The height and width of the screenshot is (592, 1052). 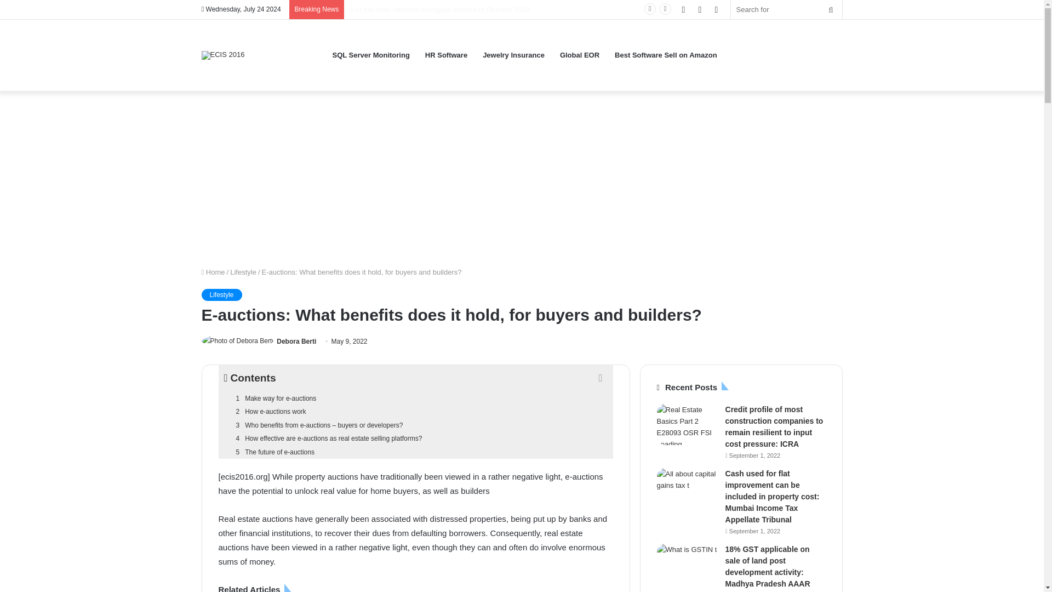 I want to click on Random Article, so click(x=699, y=9).